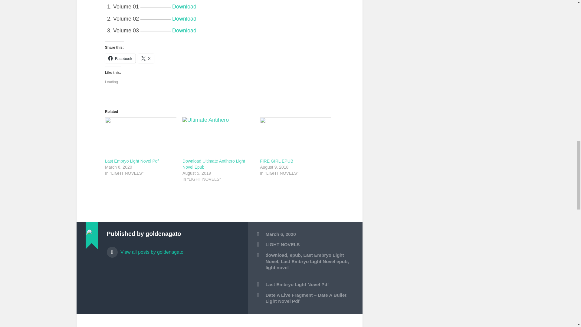  Describe the element at coordinates (305, 285) in the screenshot. I see `Last Embryo Light Novel Pdf` at that location.